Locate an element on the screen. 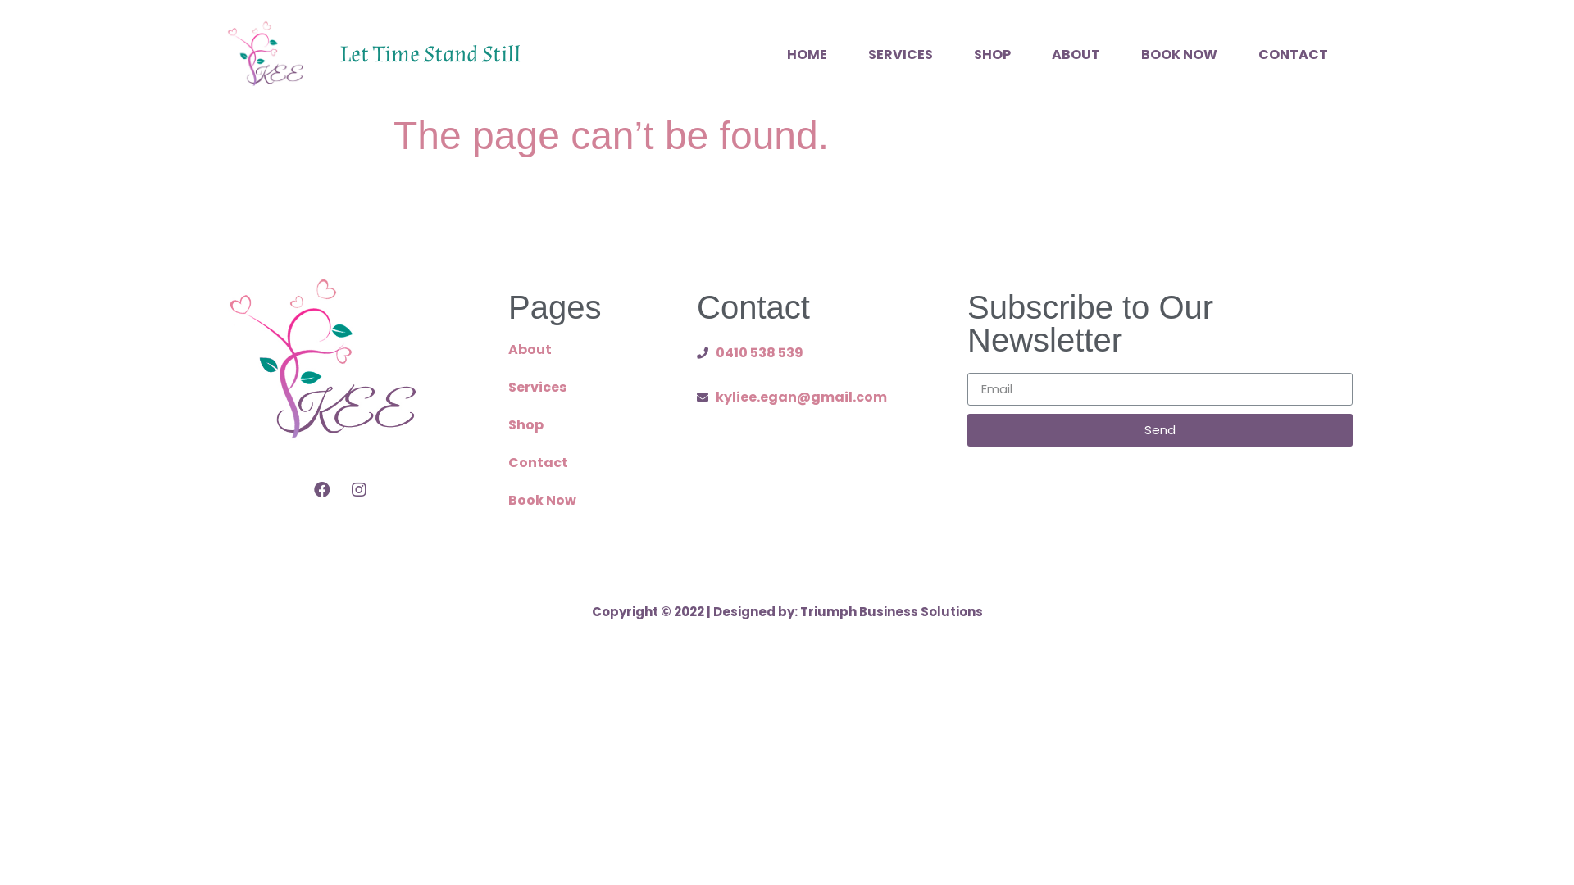  0410 538 539 is located at coordinates (799, 352).